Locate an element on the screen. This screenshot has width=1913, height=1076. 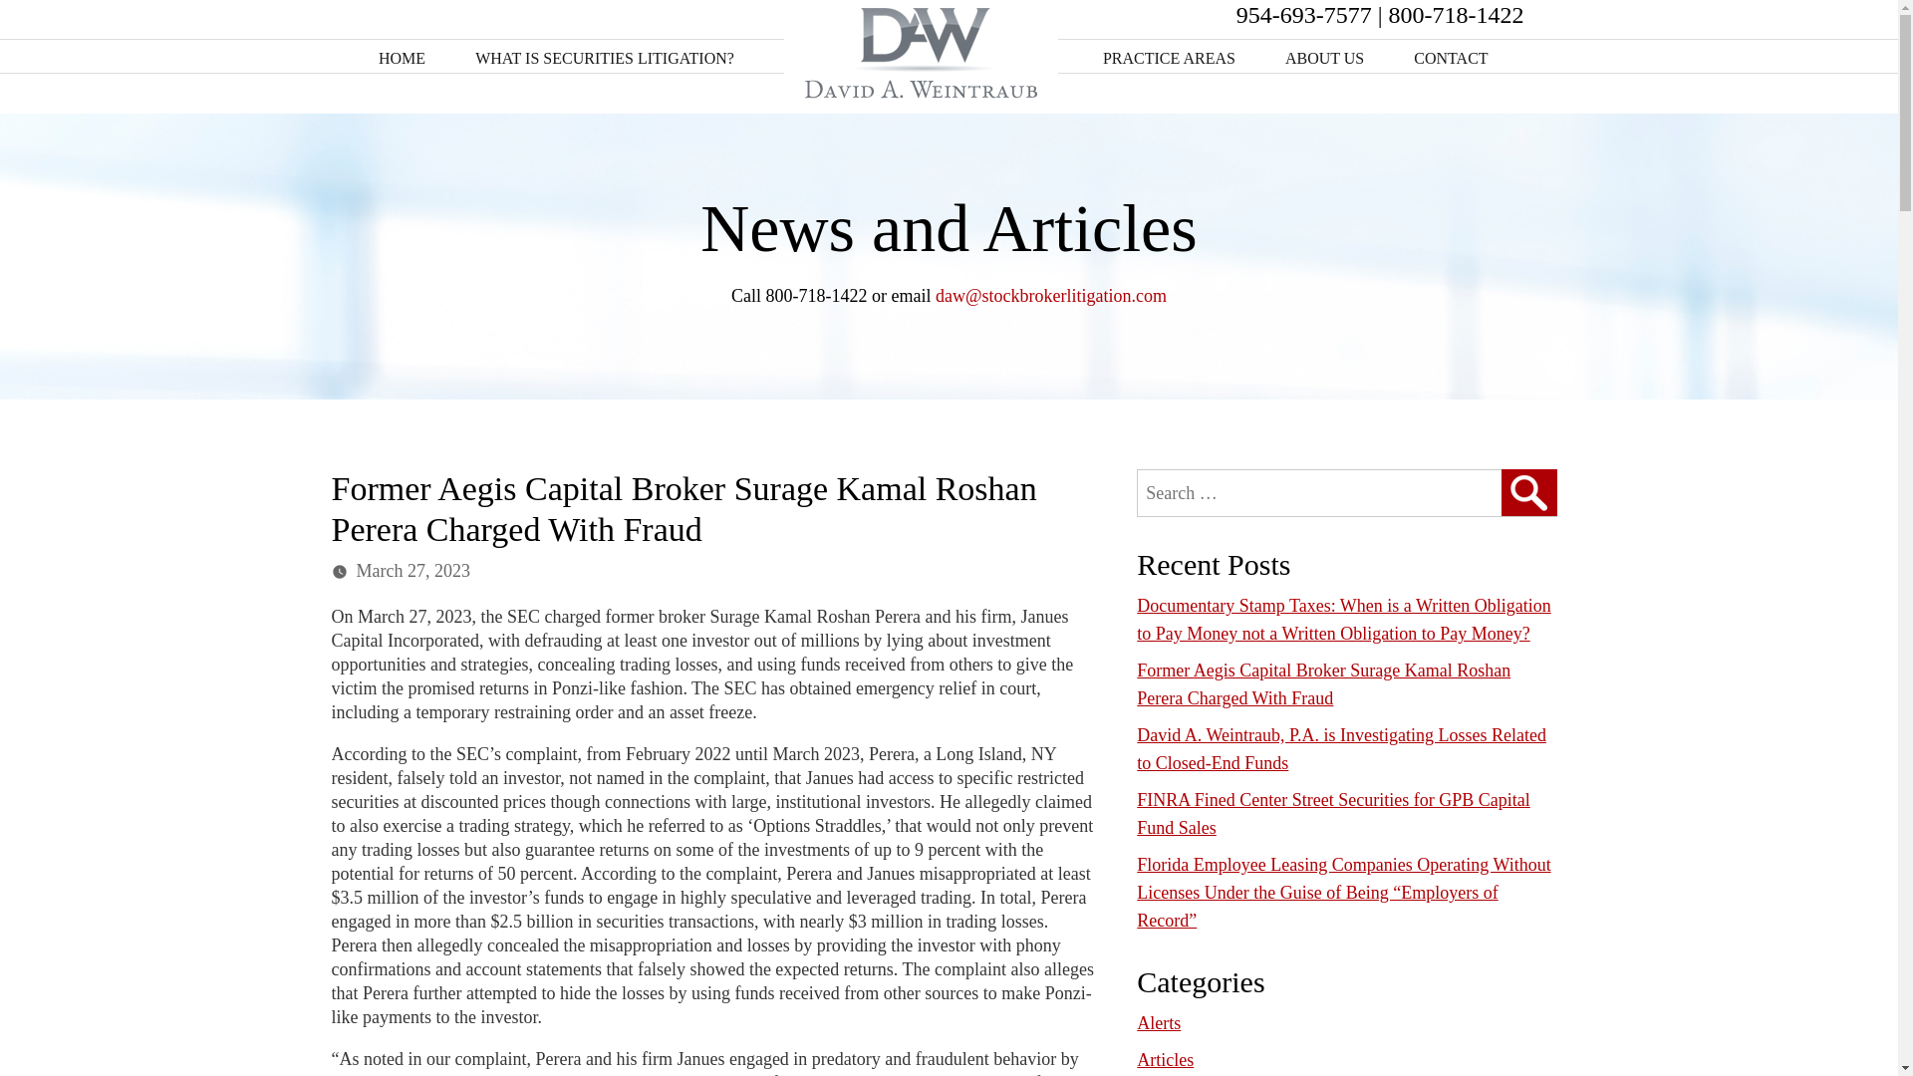
WHAT IS SECURITIES LITIGATION? is located at coordinates (604, 58).